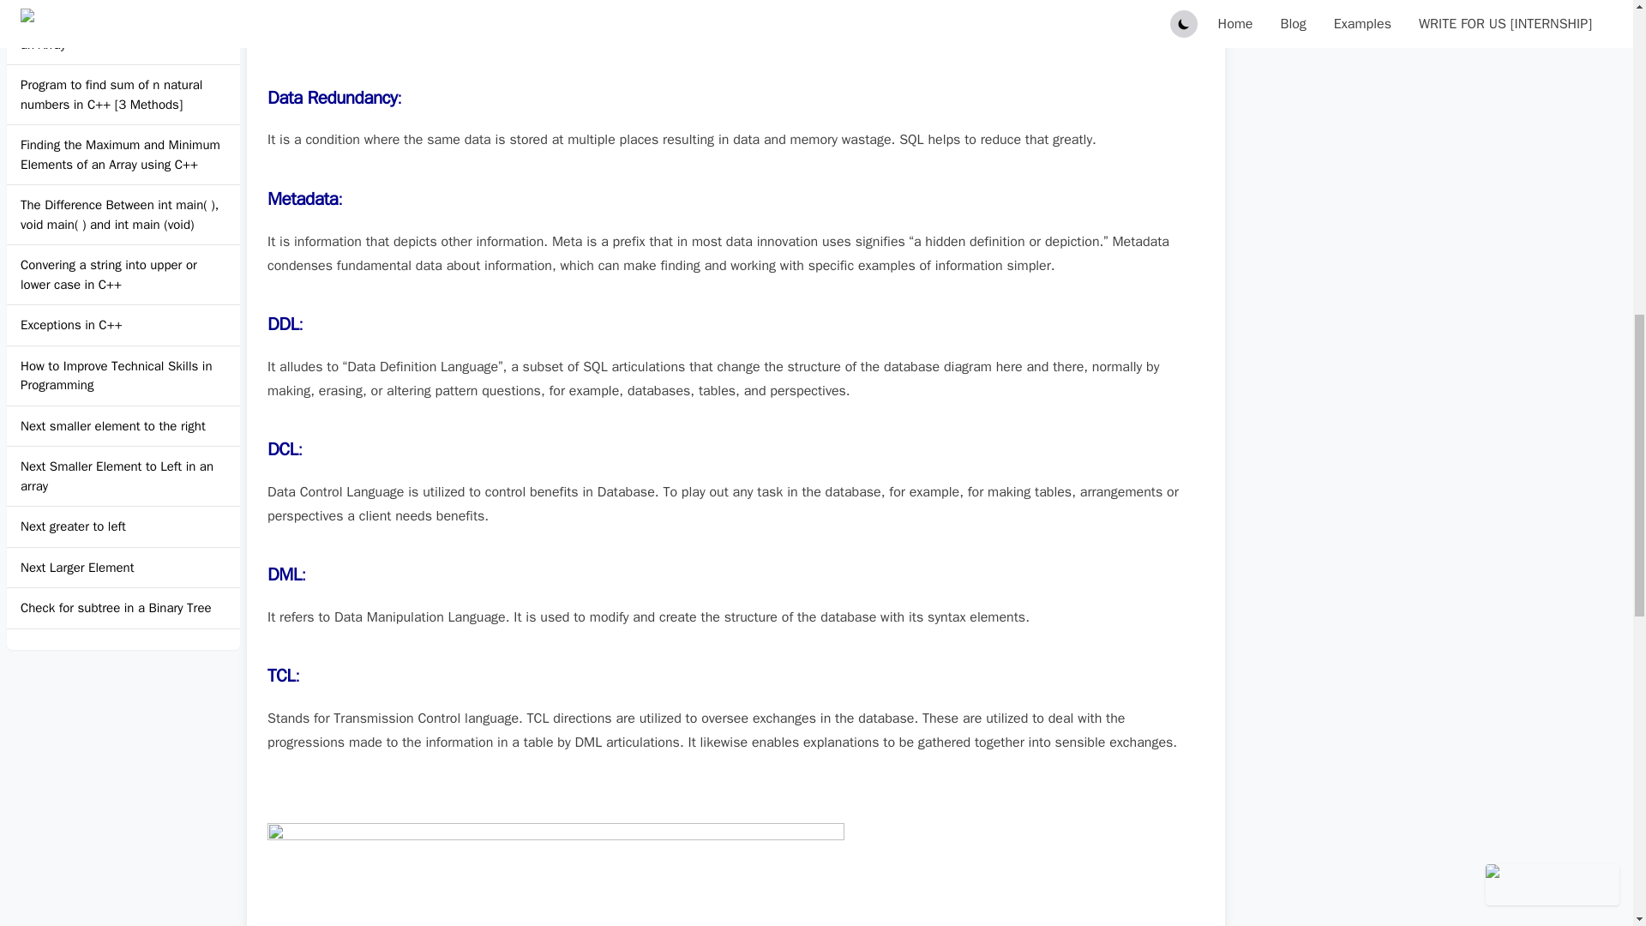  What do you see at coordinates (77, 567) in the screenshot?
I see `Next Larger Element` at bounding box center [77, 567].